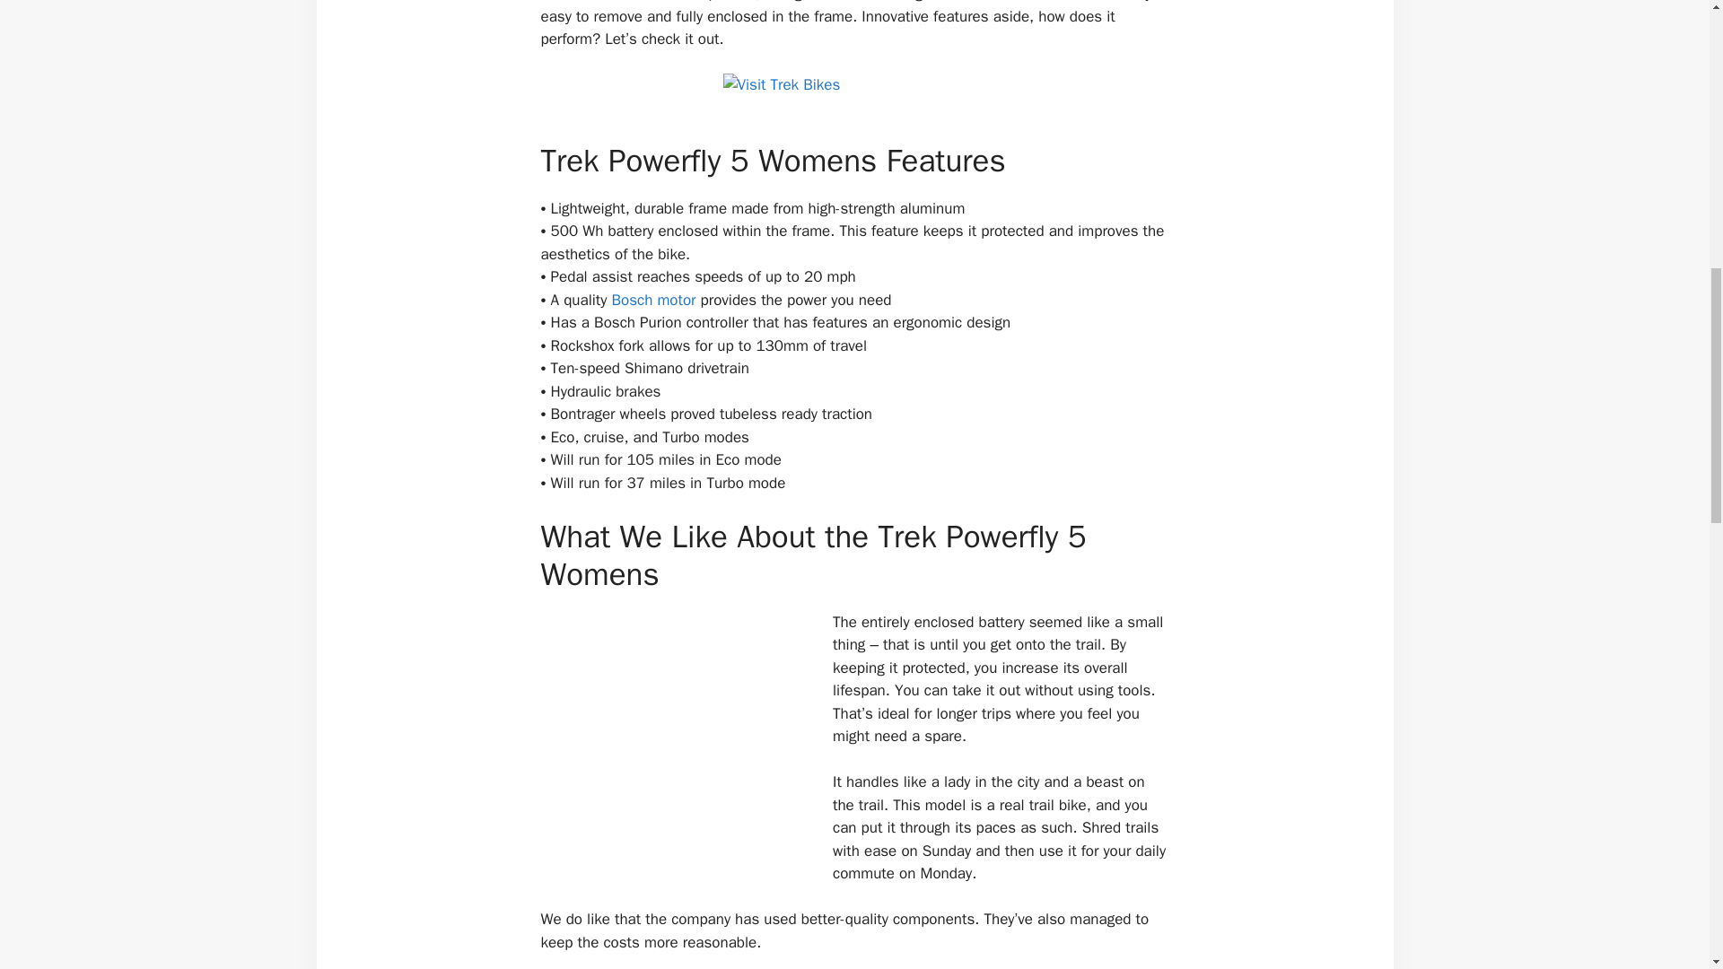 This screenshot has width=1723, height=969. Describe the element at coordinates (653, 300) in the screenshot. I see `Bosch motor` at that location.